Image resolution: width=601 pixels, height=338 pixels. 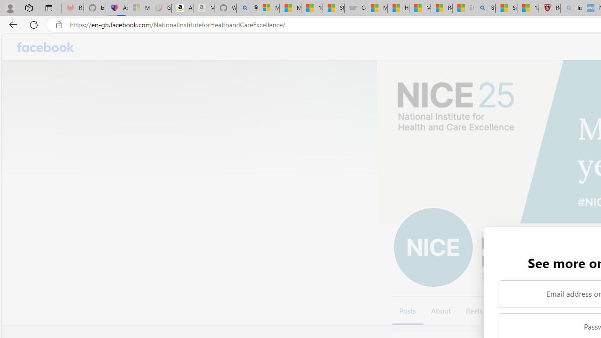 What do you see at coordinates (506, 8) in the screenshot?
I see `Science - MSN` at bounding box center [506, 8].